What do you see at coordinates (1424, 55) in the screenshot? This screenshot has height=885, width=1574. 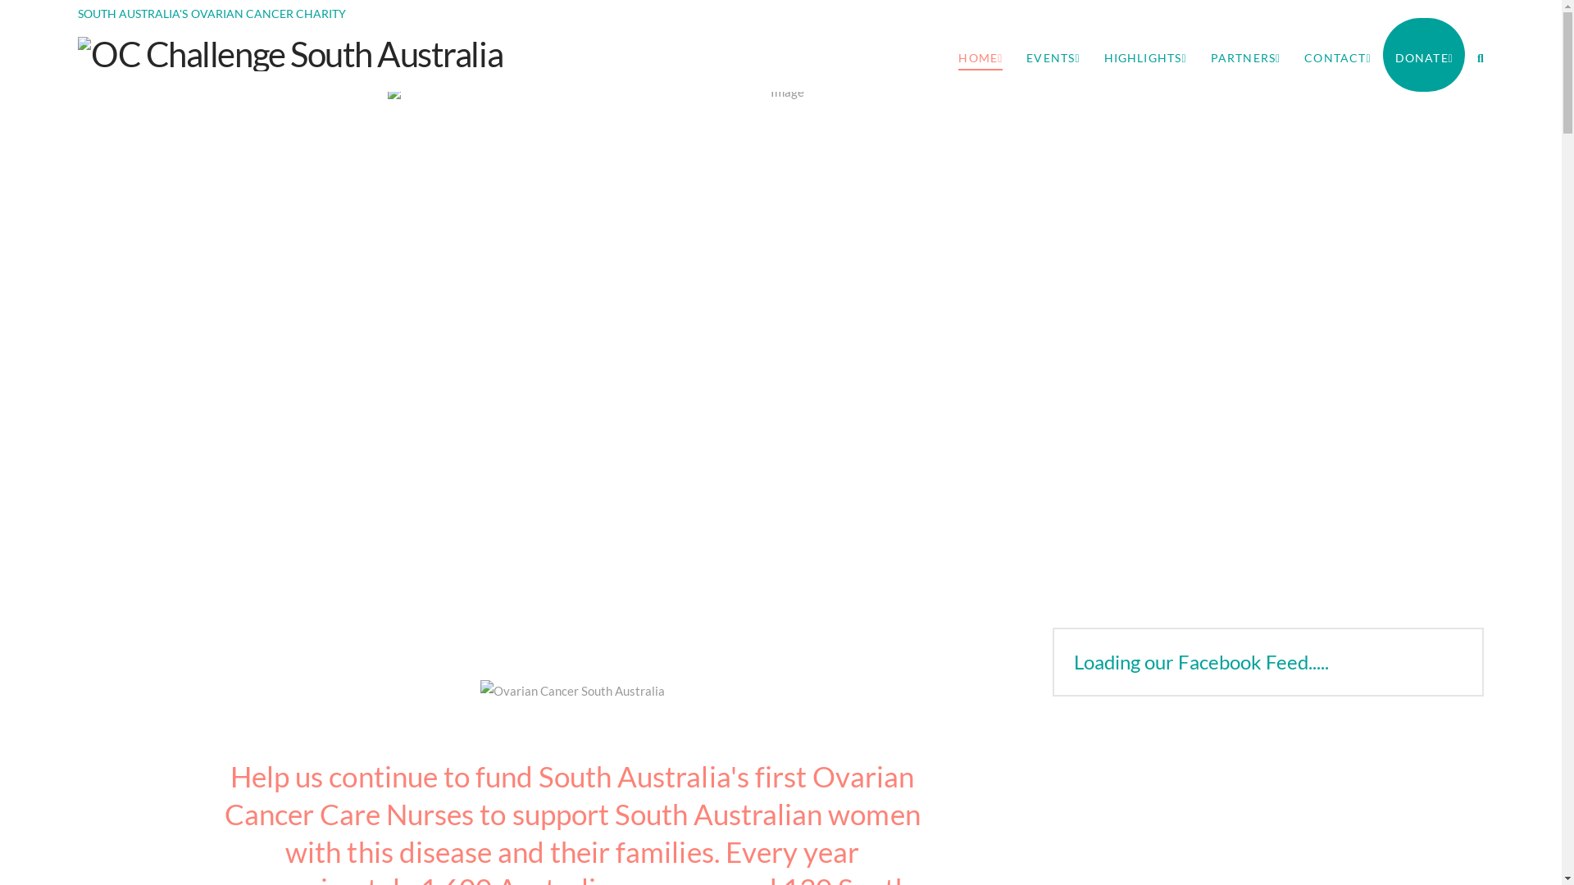 I see `DONATE` at bounding box center [1424, 55].